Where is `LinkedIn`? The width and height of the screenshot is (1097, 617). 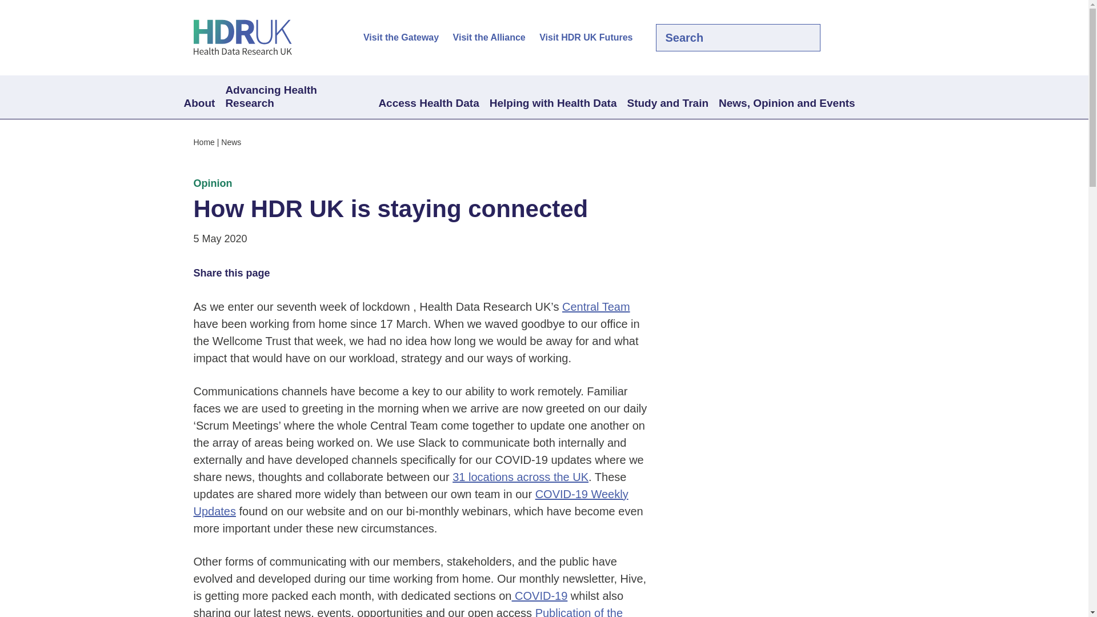 LinkedIn is located at coordinates (868, 38).